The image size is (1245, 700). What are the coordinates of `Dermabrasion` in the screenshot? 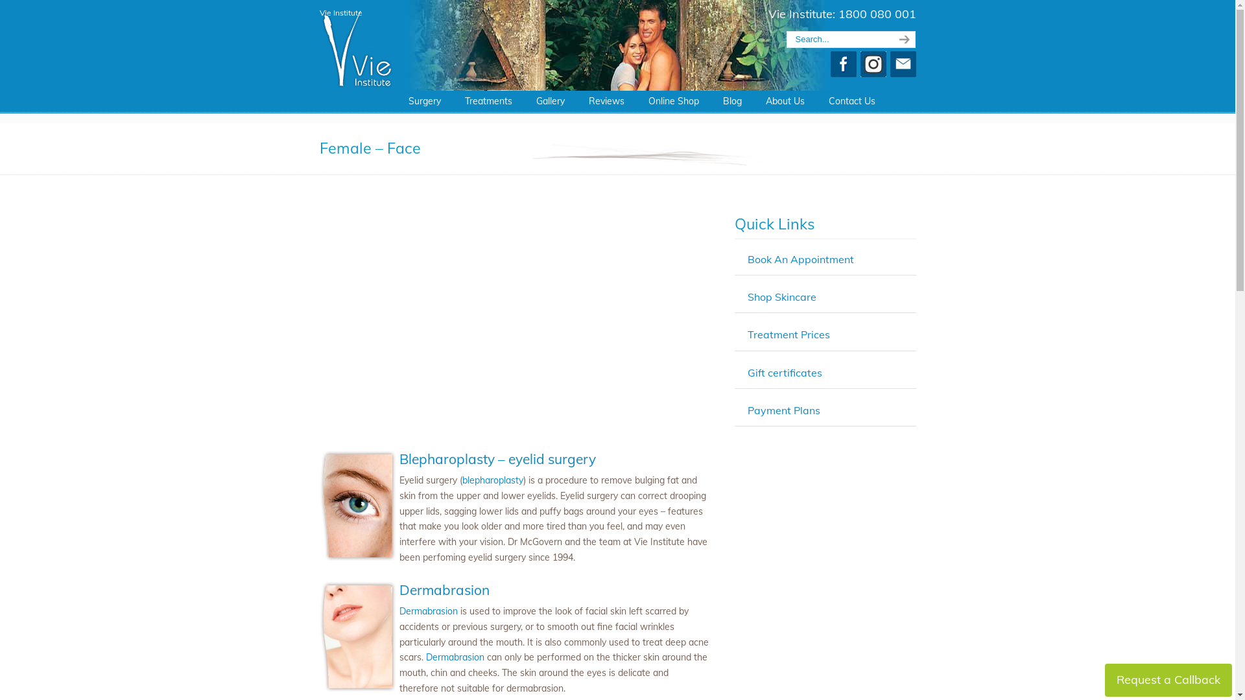 It's located at (445, 590).